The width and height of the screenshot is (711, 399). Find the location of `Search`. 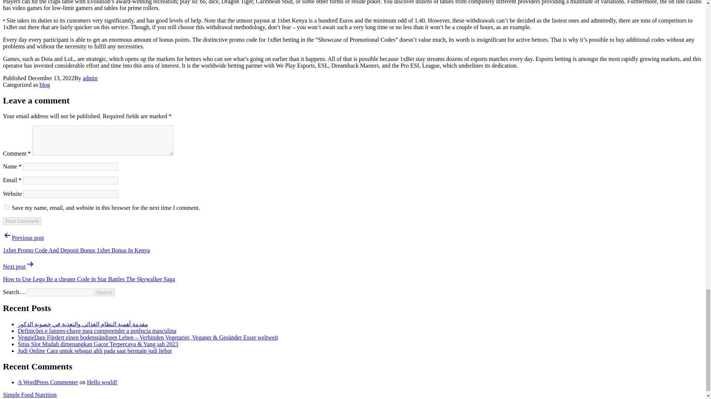

Search is located at coordinates (104, 292).